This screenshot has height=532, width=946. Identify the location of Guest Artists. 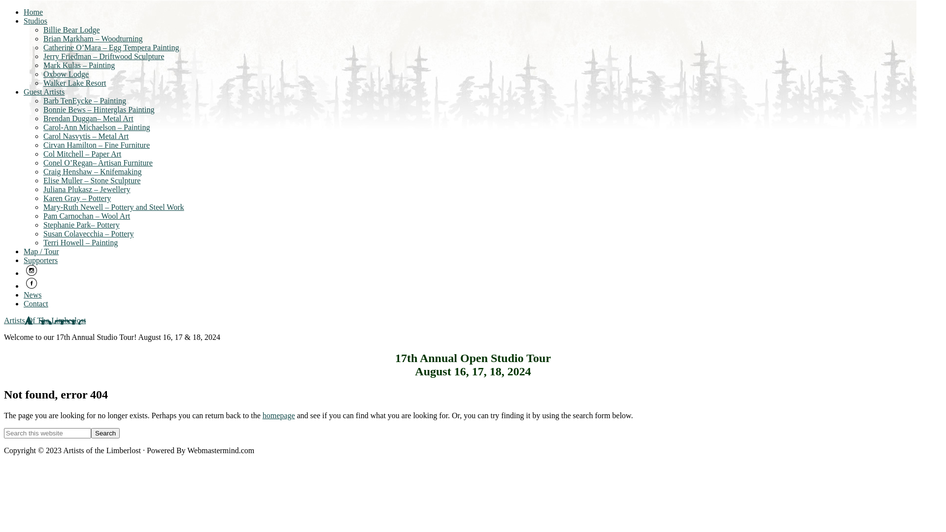
(44, 92).